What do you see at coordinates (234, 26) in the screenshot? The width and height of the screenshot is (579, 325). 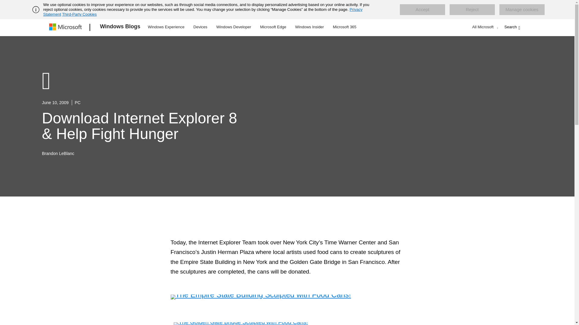 I see `Windows Developer` at bounding box center [234, 26].